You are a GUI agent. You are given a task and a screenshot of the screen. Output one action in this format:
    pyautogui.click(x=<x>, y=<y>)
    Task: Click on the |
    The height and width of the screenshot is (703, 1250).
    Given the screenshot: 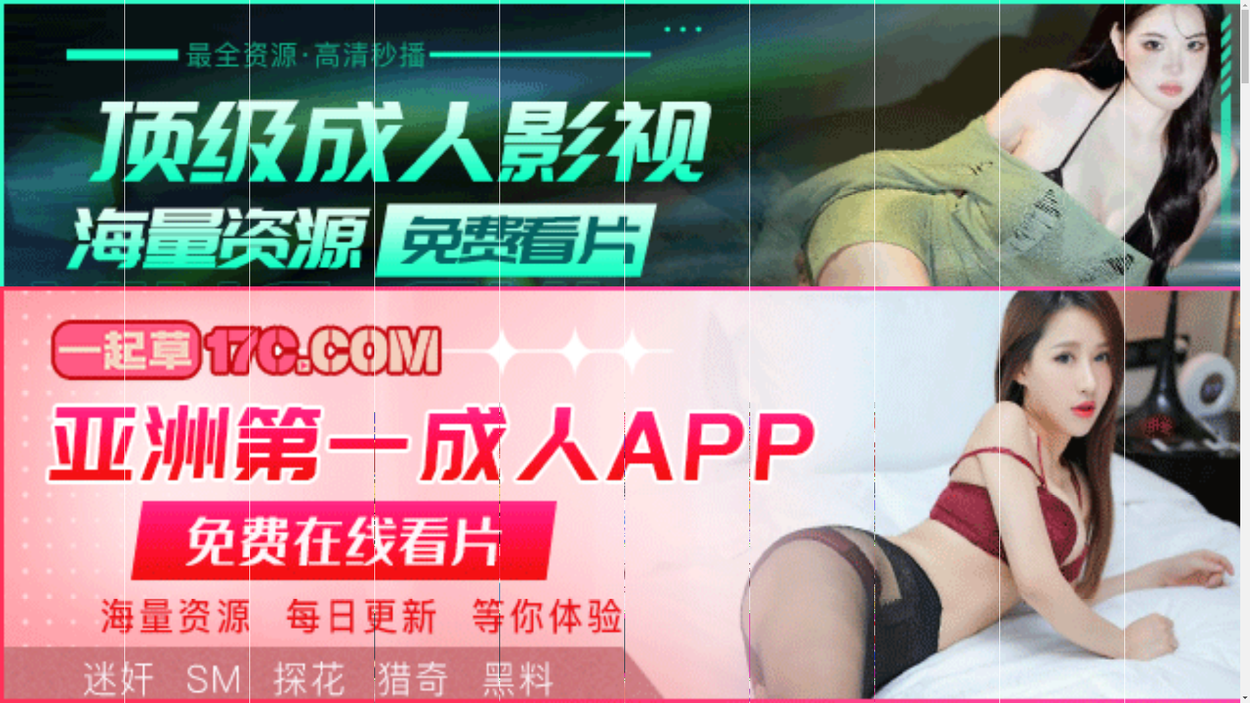 What is the action you would take?
    pyautogui.click(x=641, y=405)
    